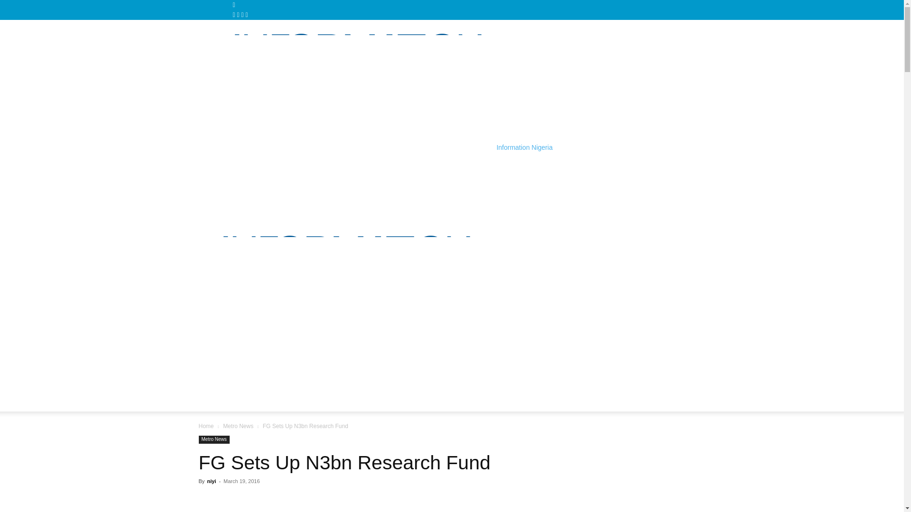 The width and height of the screenshot is (911, 512). I want to click on NATIONAL NEWS, so click(278, 369).